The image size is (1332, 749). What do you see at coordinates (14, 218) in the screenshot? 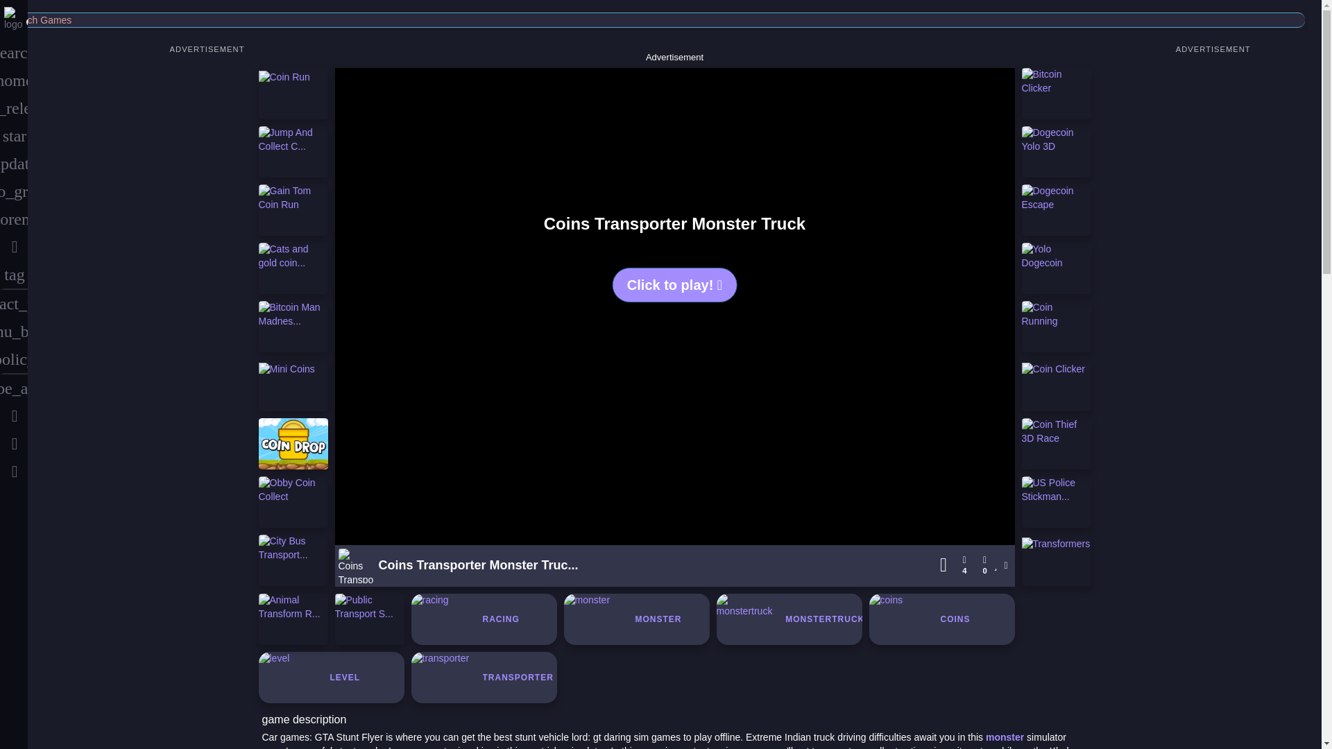
I see `autorenew` at bounding box center [14, 218].